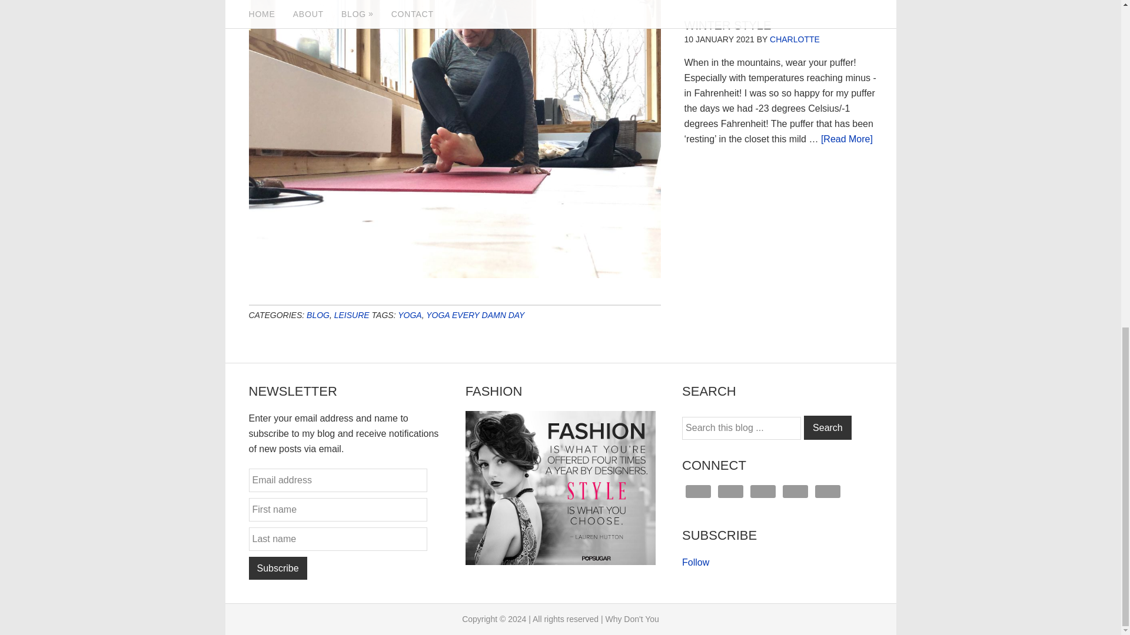 Image resolution: width=1130 pixels, height=635 pixels. What do you see at coordinates (318, 315) in the screenshot?
I see `BLOG` at bounding box center [318, 315].